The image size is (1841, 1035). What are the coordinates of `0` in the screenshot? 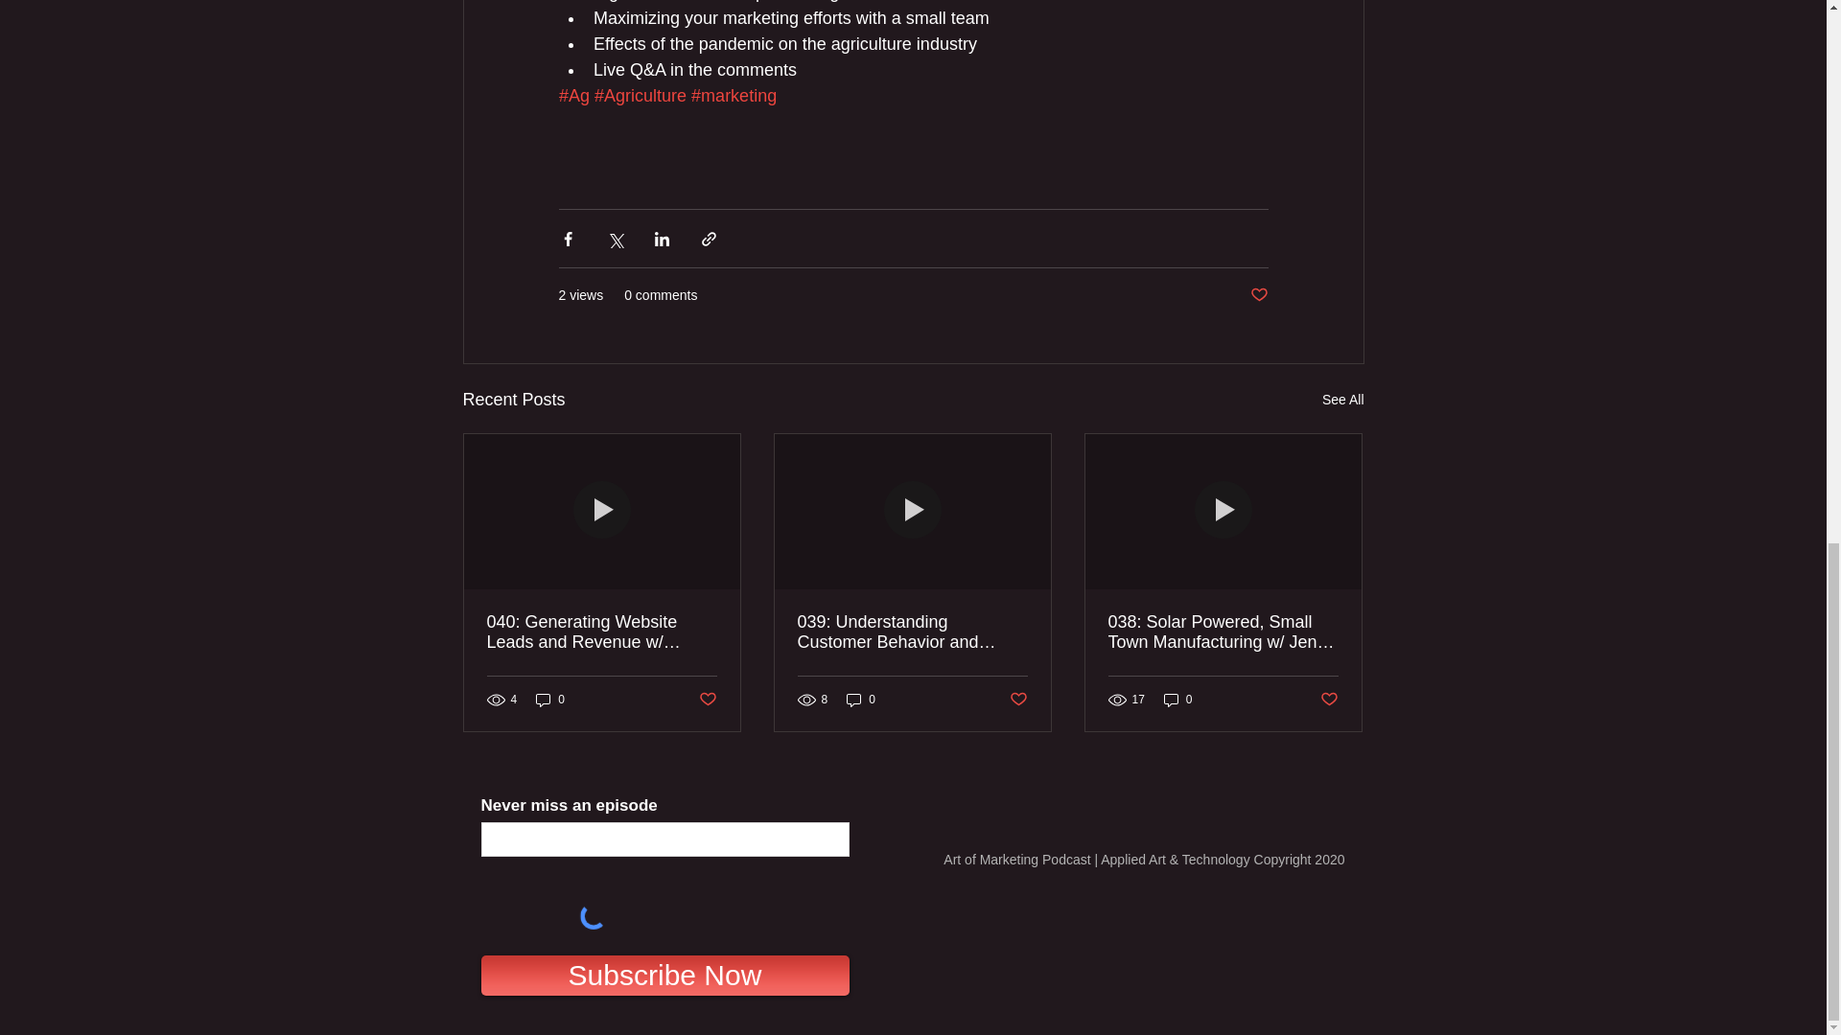 It's located at (1177, 700).